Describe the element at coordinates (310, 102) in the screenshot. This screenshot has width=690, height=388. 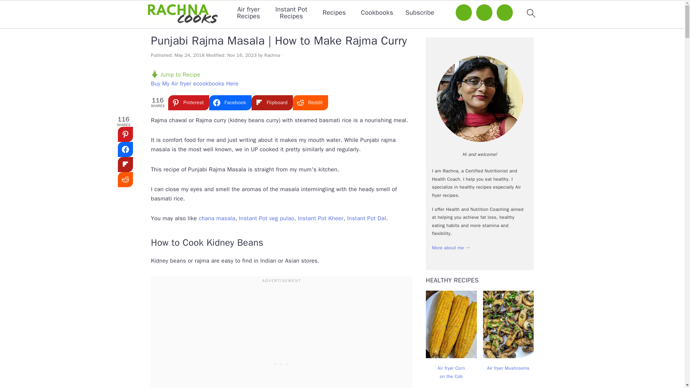
I see `Share on Reddit` at that location.